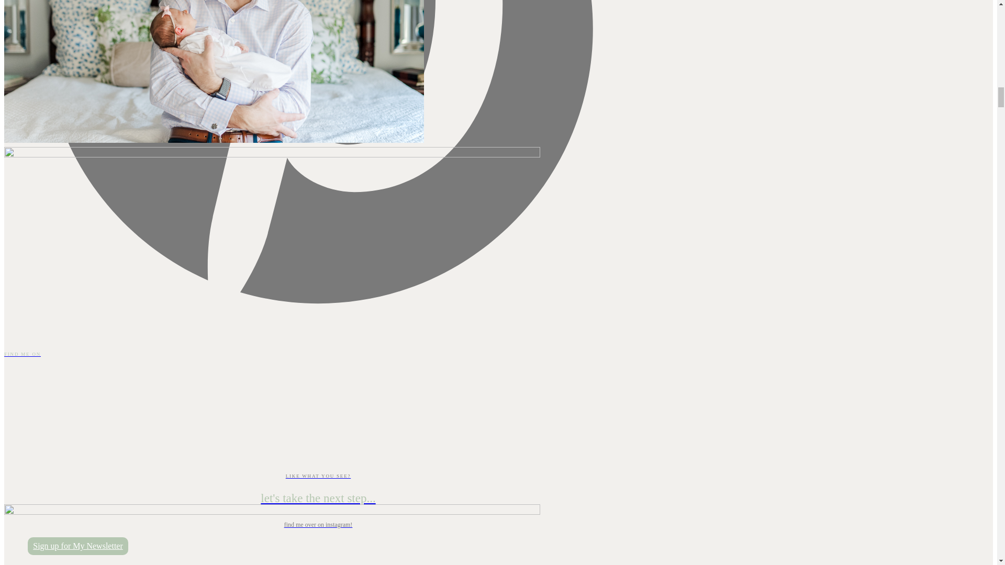 This screenshot has height=565, width=1005. I want to click on FIND ME ON, so click(318, 354).